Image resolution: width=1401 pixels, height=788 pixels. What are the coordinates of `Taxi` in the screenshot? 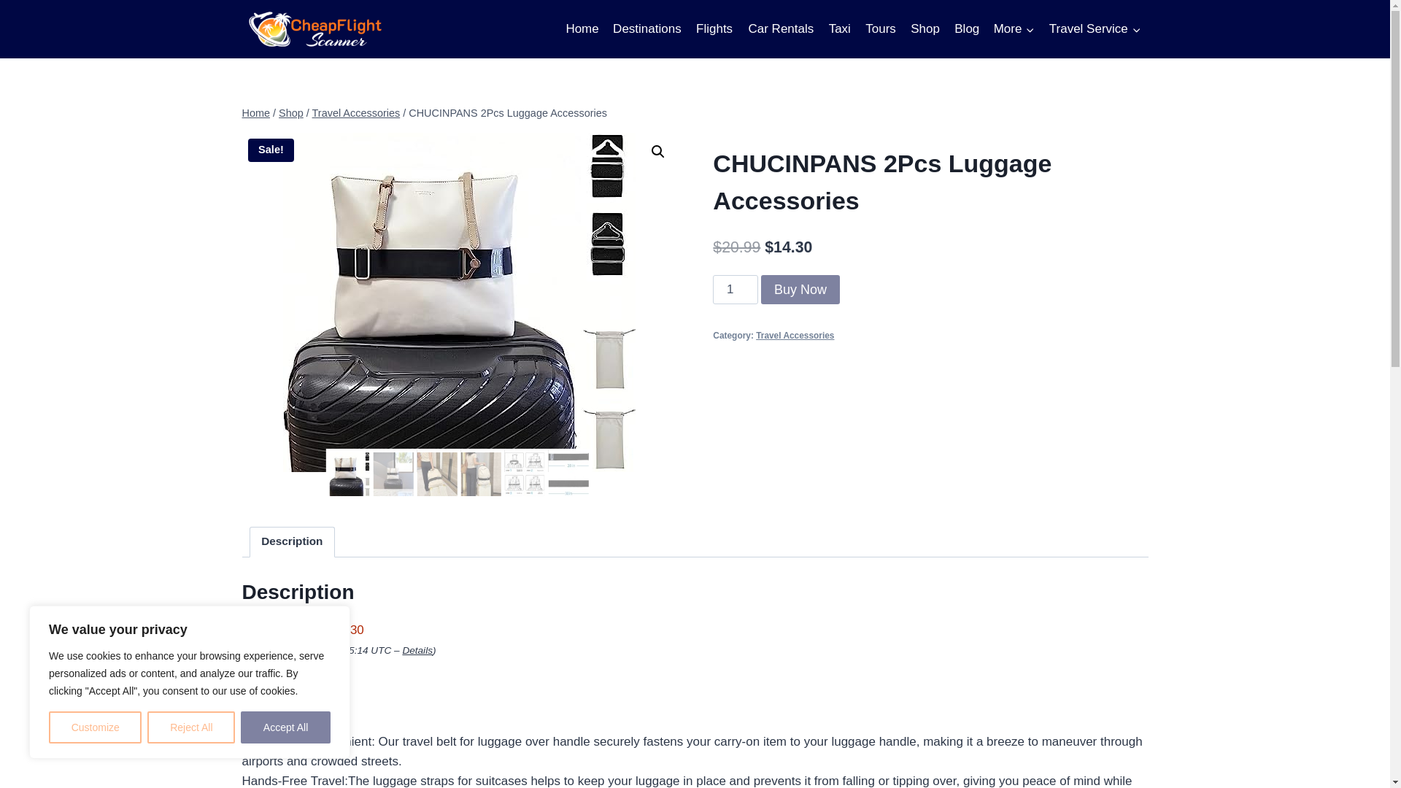 It's located at (839, 29).